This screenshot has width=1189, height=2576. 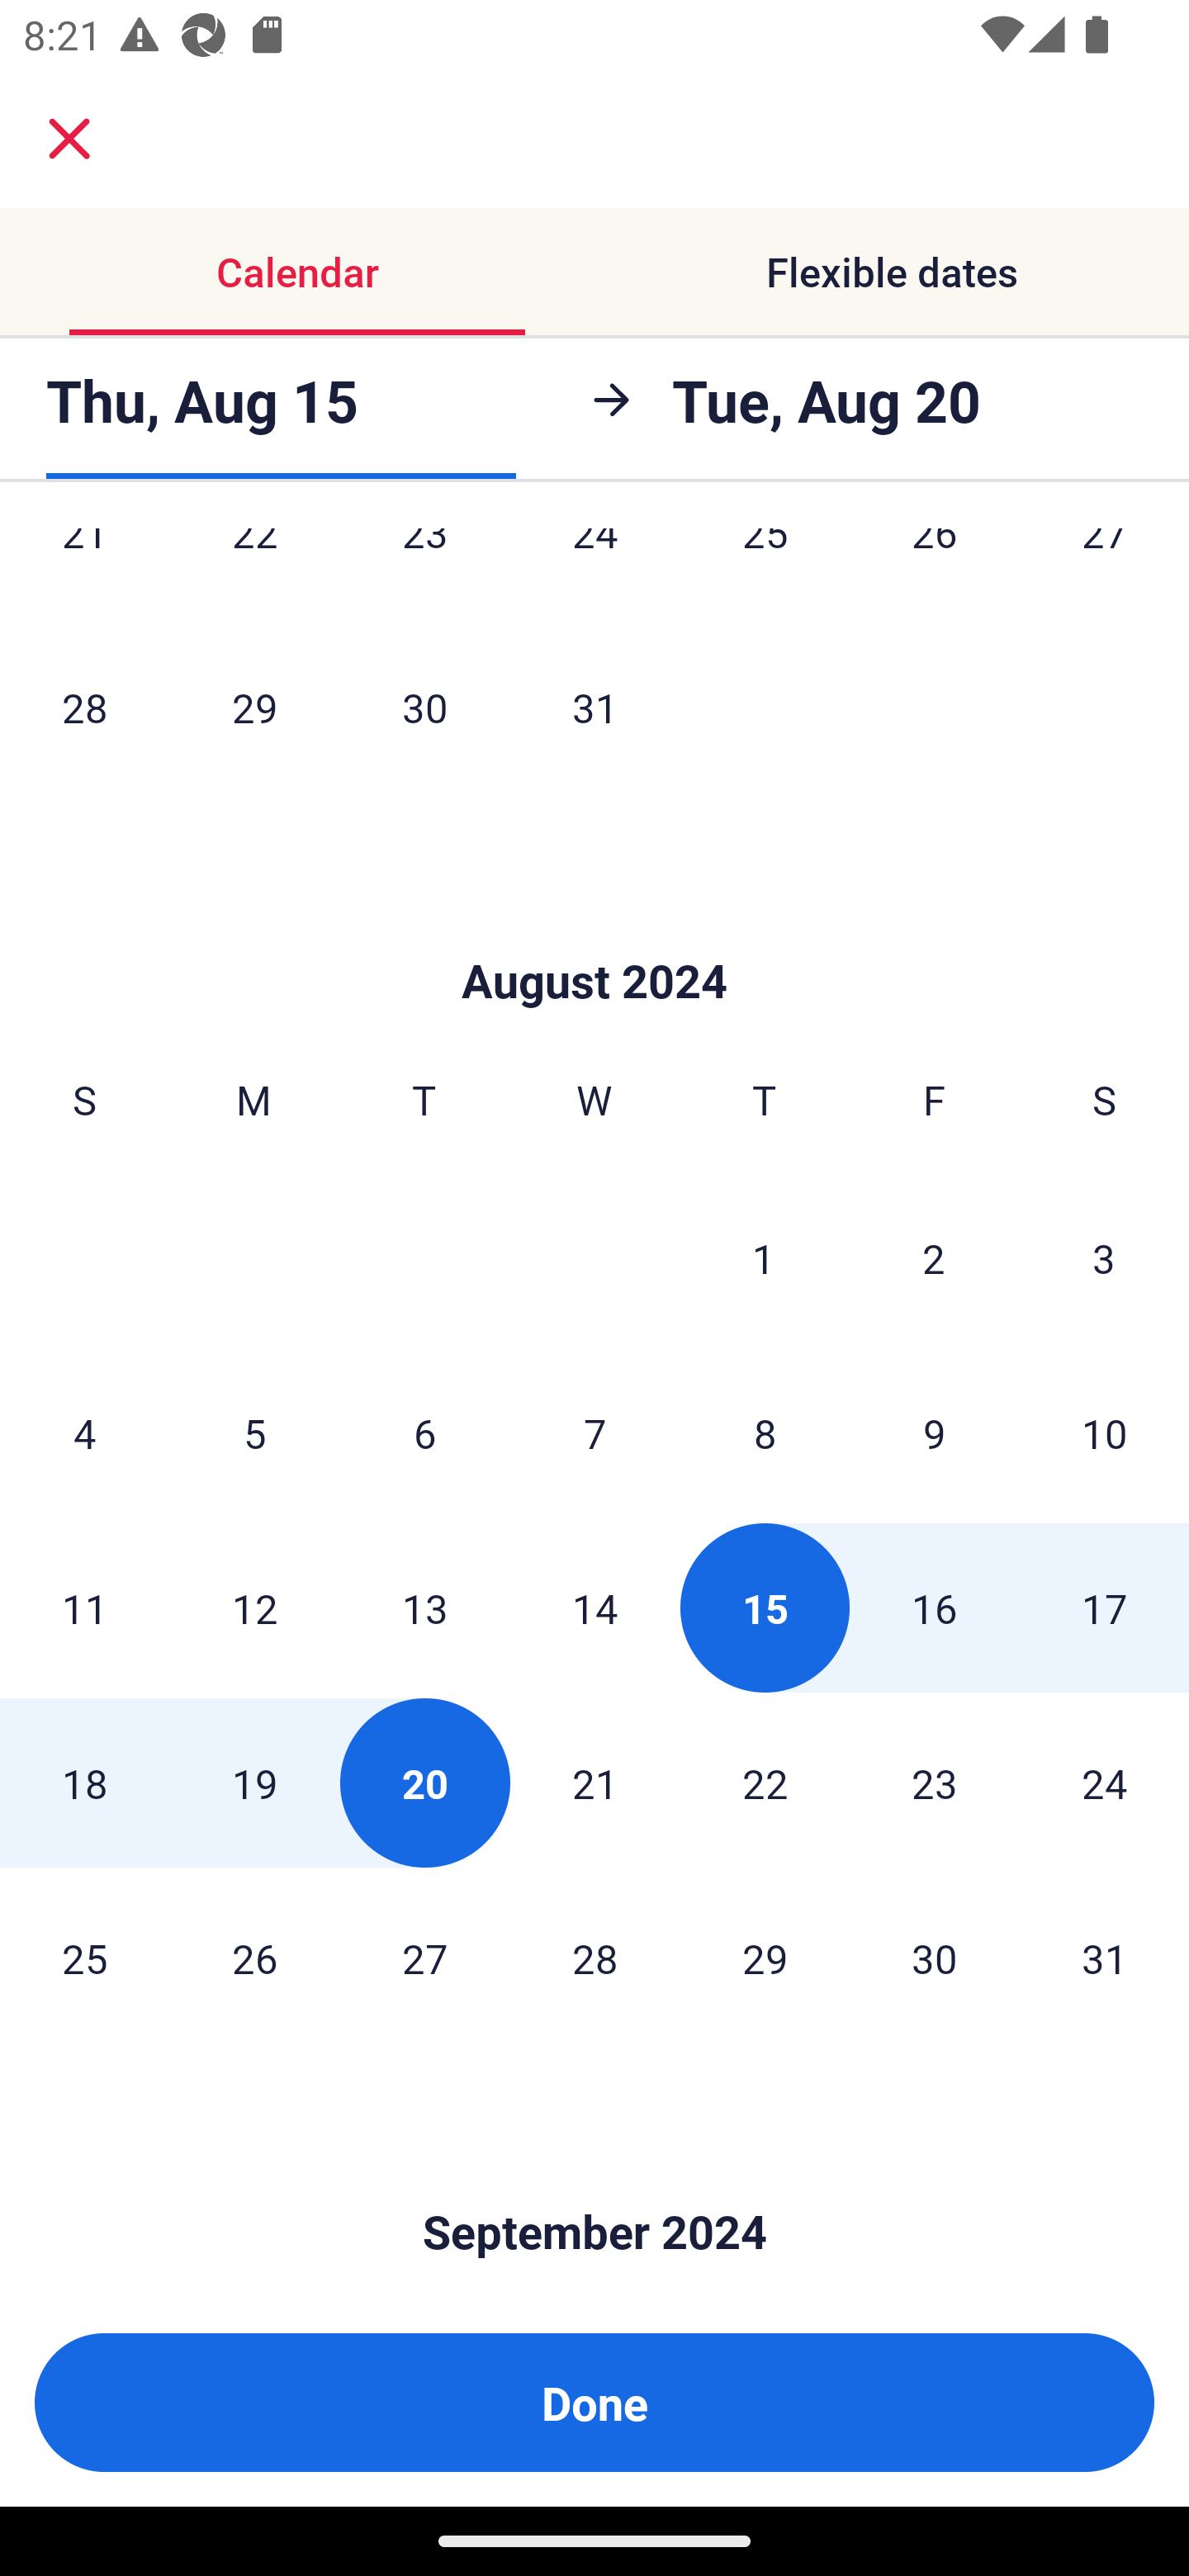 What do you see at coordinates (935, 1783) in the screenshot?
I see `23 Friday, August 23, 2024` at bounding box center [935, 1783].